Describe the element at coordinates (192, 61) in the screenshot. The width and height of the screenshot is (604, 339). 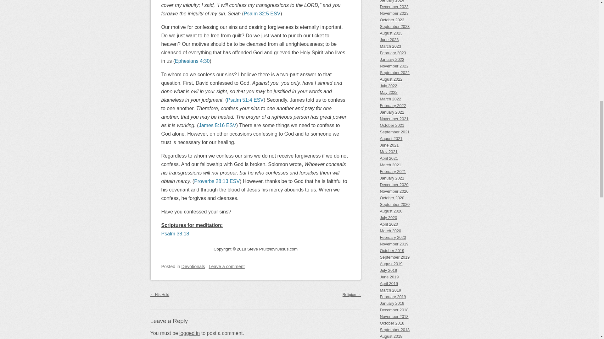
I see `Ephesians 4:30` at that location.